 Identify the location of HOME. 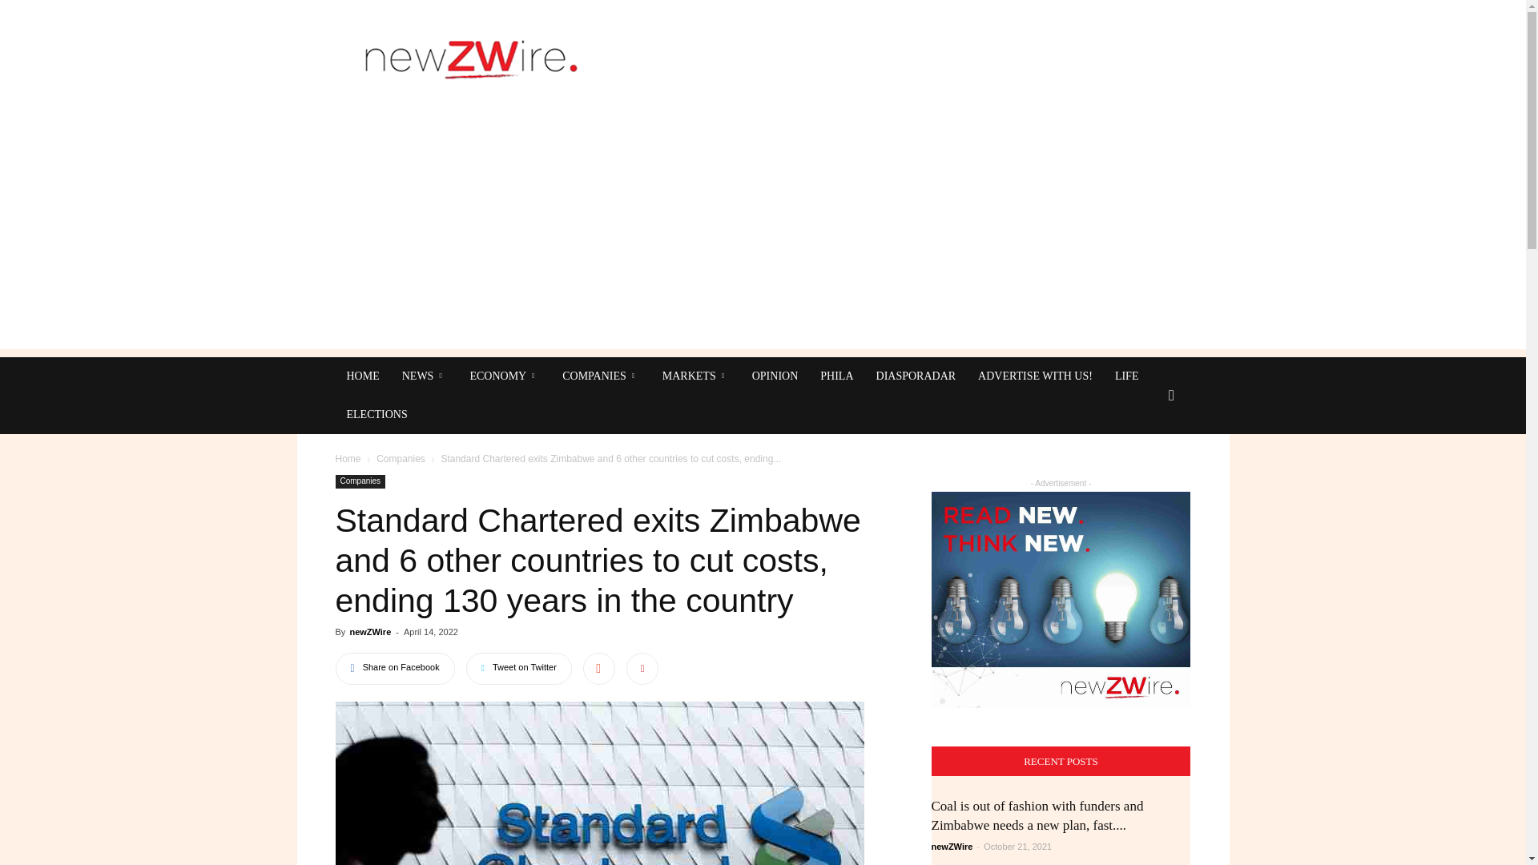
(362, 376).